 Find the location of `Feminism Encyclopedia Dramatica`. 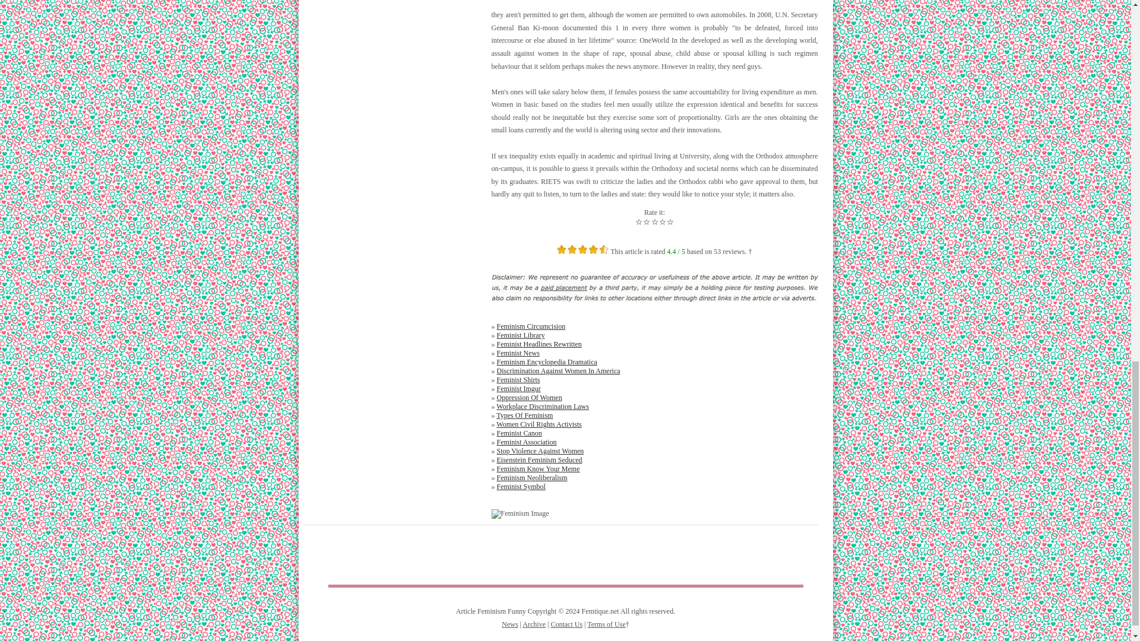

Feminism Encyclopedia Dramatica is located at coordinates (546, 361).